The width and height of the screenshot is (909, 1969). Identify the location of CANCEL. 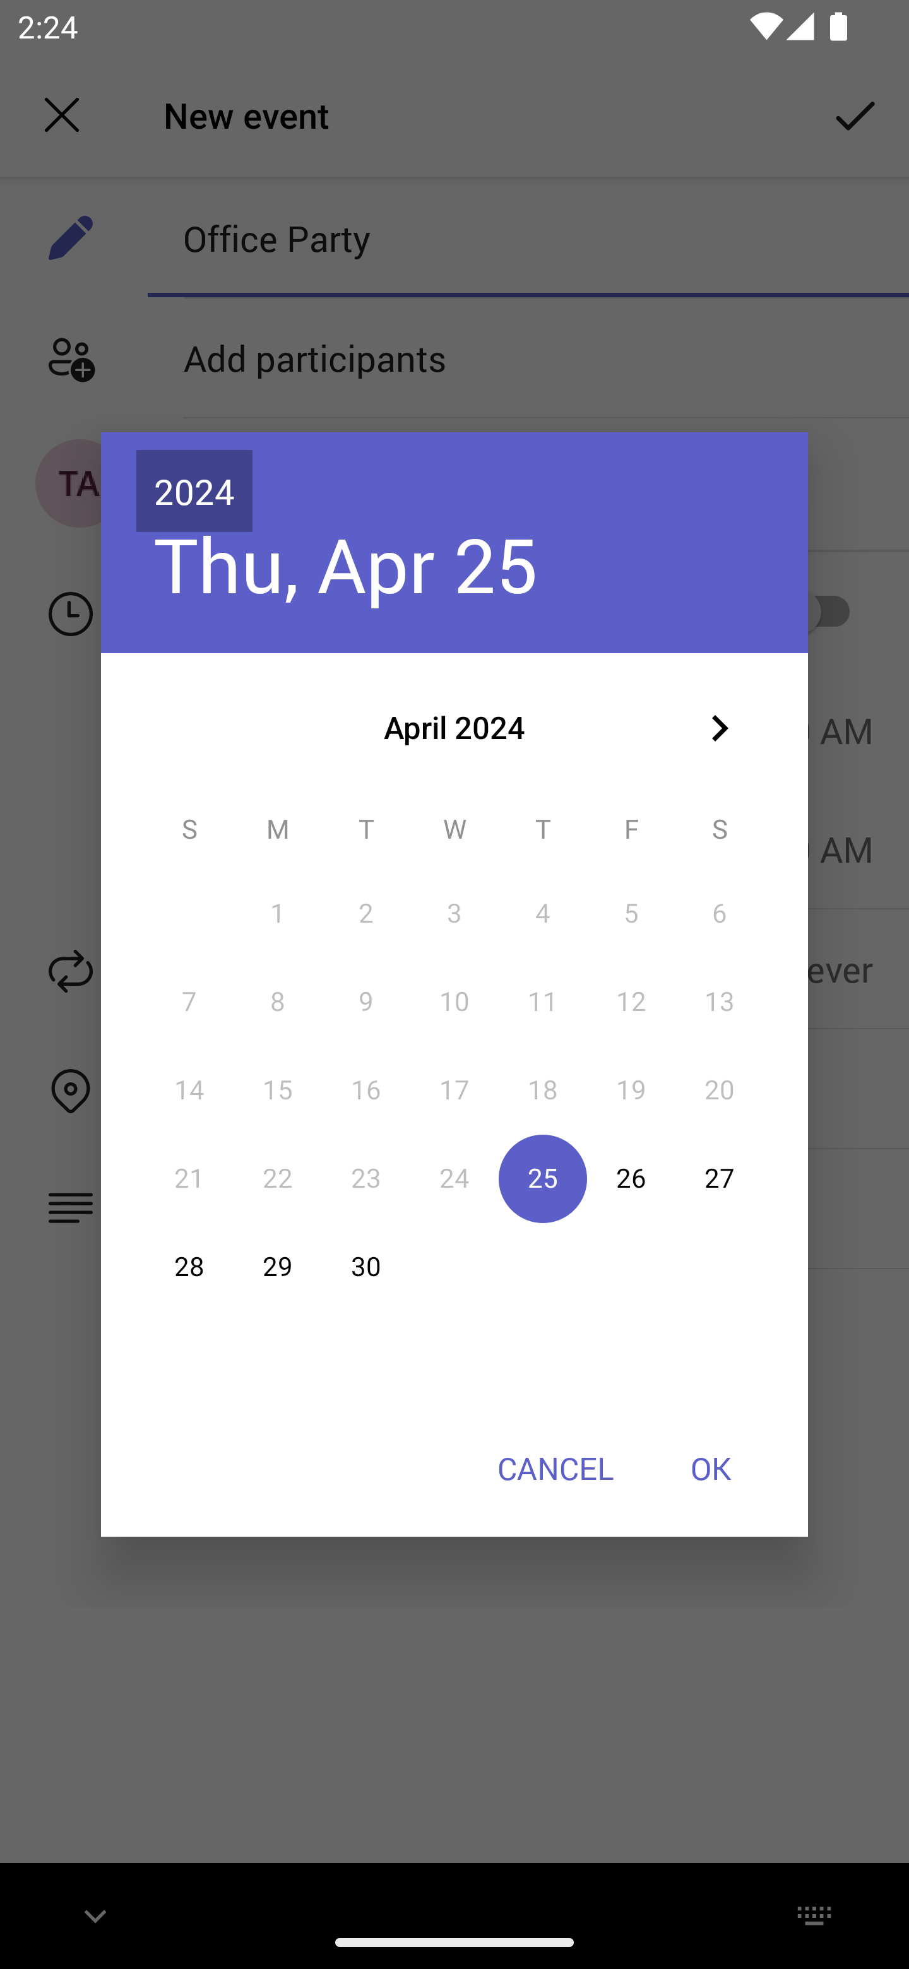
(555, 1468).